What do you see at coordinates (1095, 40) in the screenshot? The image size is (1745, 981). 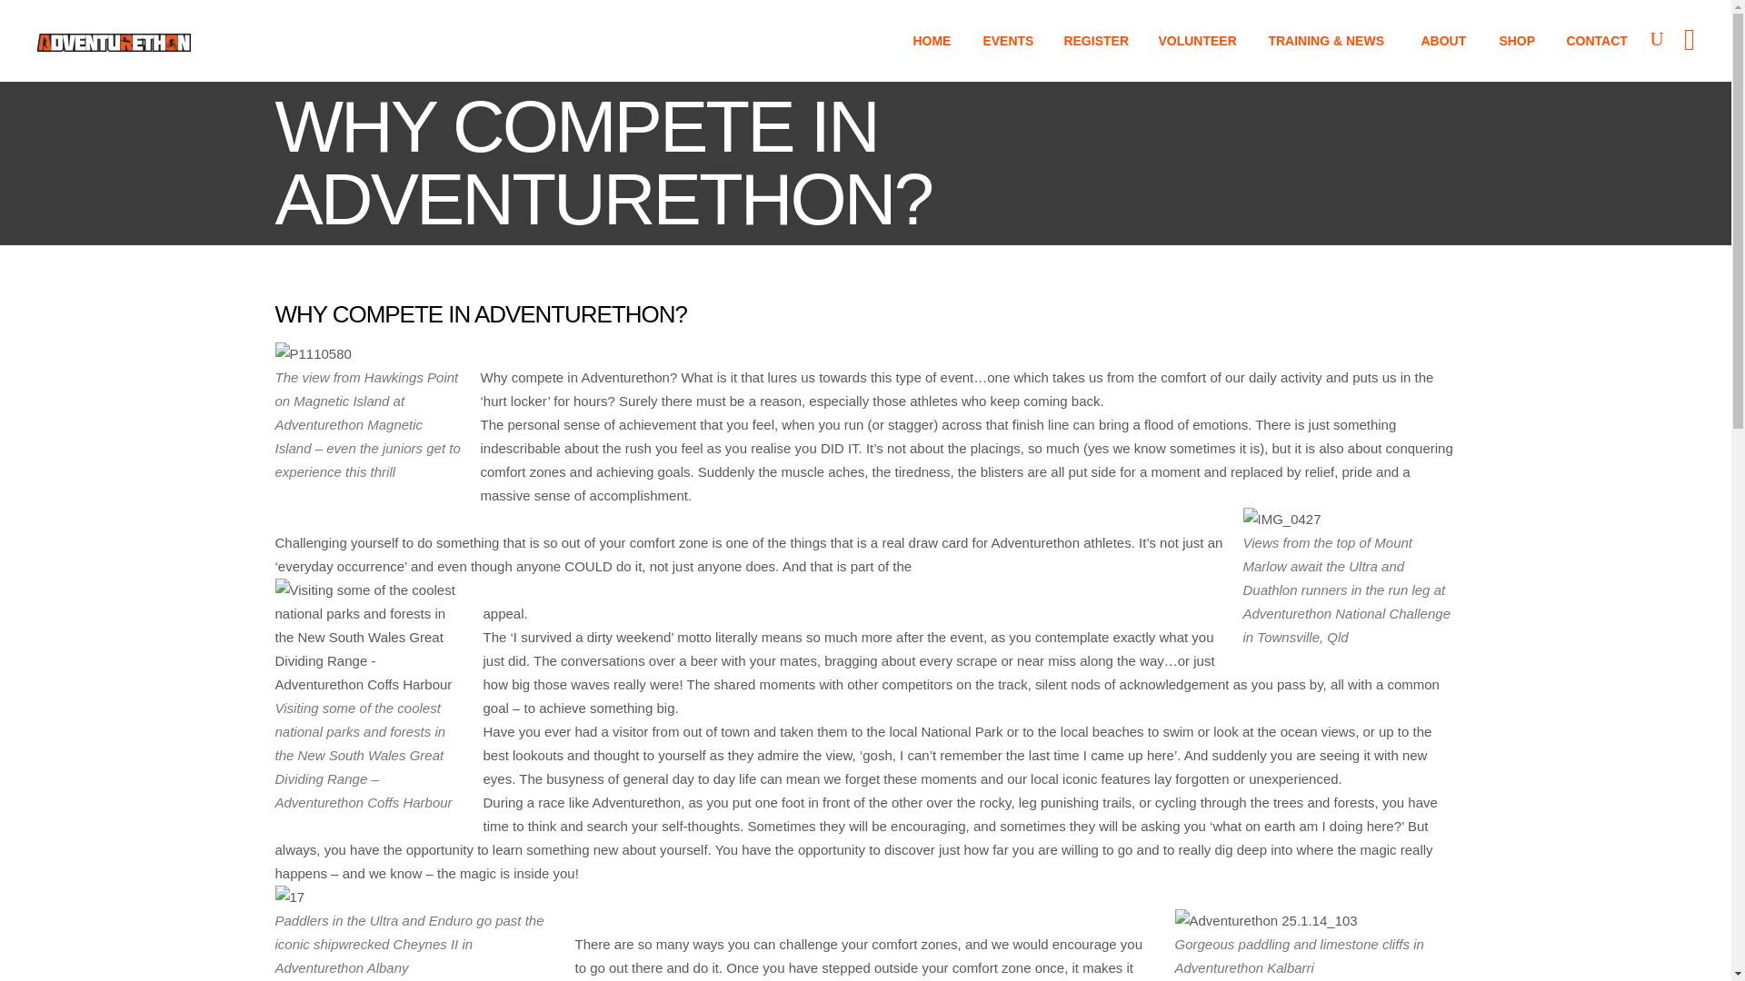 I see `REGISTER` at bounding box center [1095, 40].